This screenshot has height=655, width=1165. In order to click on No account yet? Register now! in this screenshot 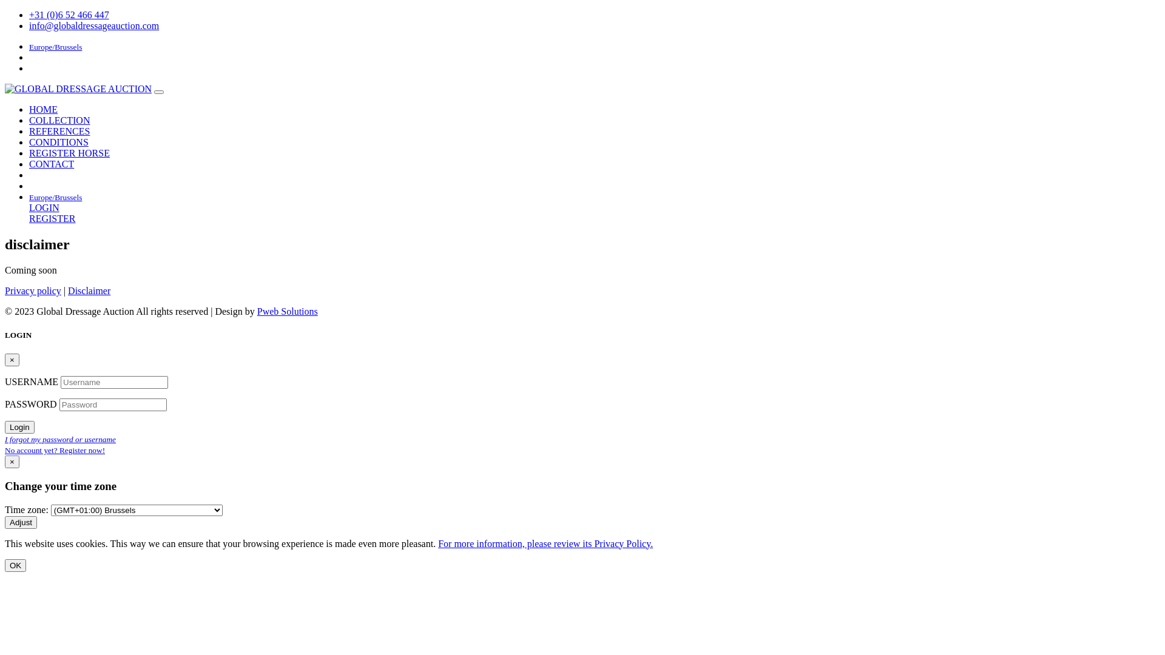, I will do `click(55, 450)`.